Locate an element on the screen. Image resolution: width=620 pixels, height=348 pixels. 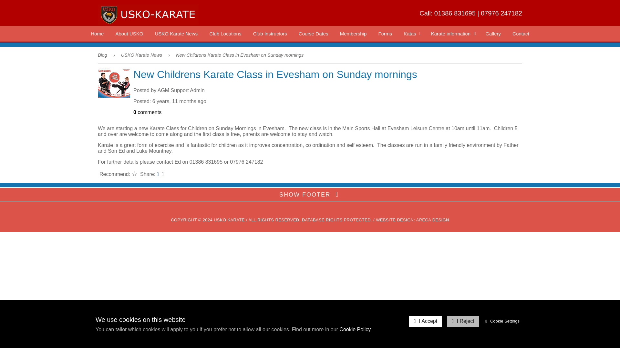
Katas is located at coordinates (411, 34).